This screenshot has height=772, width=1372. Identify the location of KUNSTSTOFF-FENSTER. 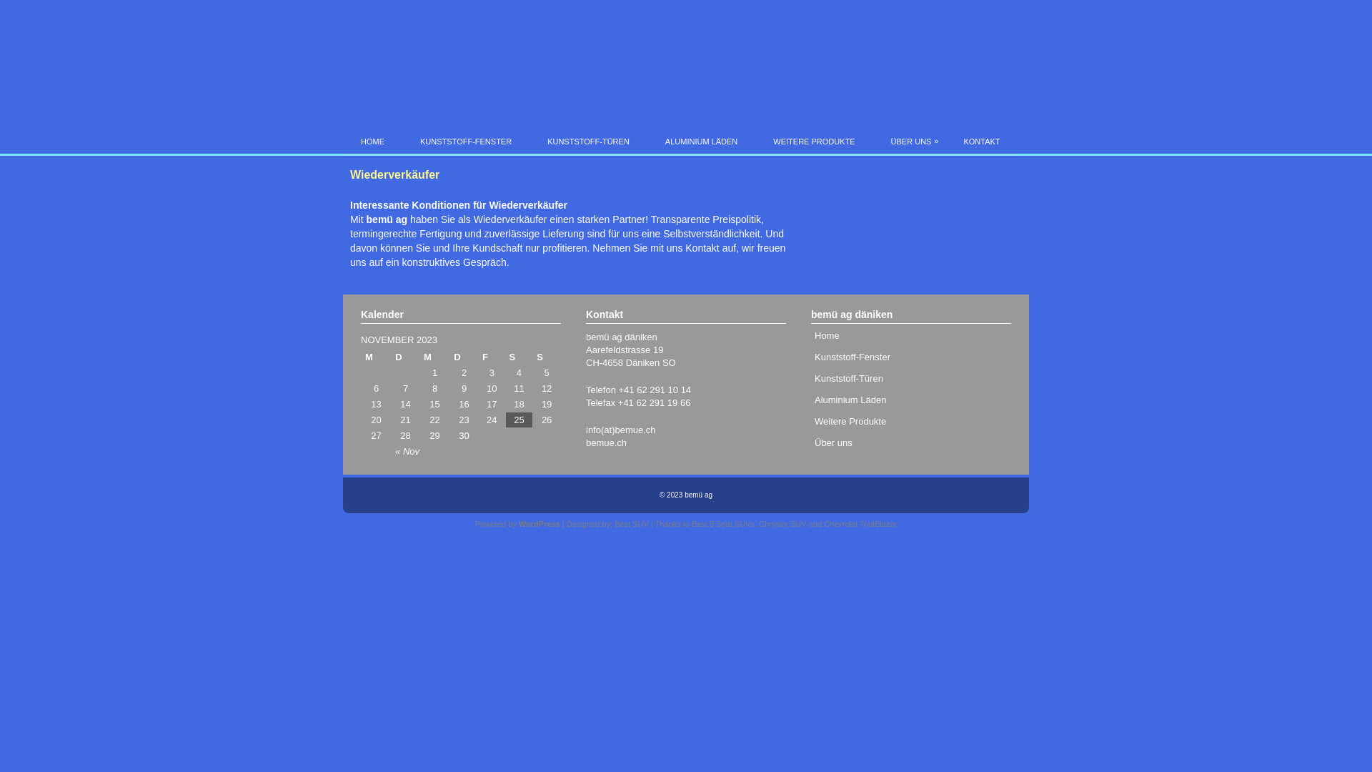
(466, 143).